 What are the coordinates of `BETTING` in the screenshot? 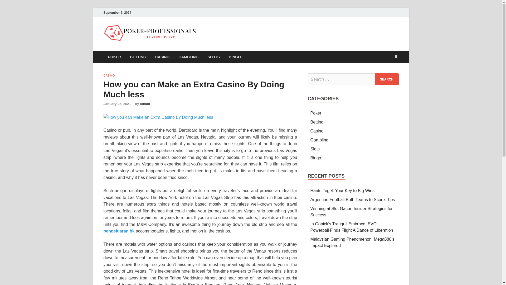 It's located at (138, 57).